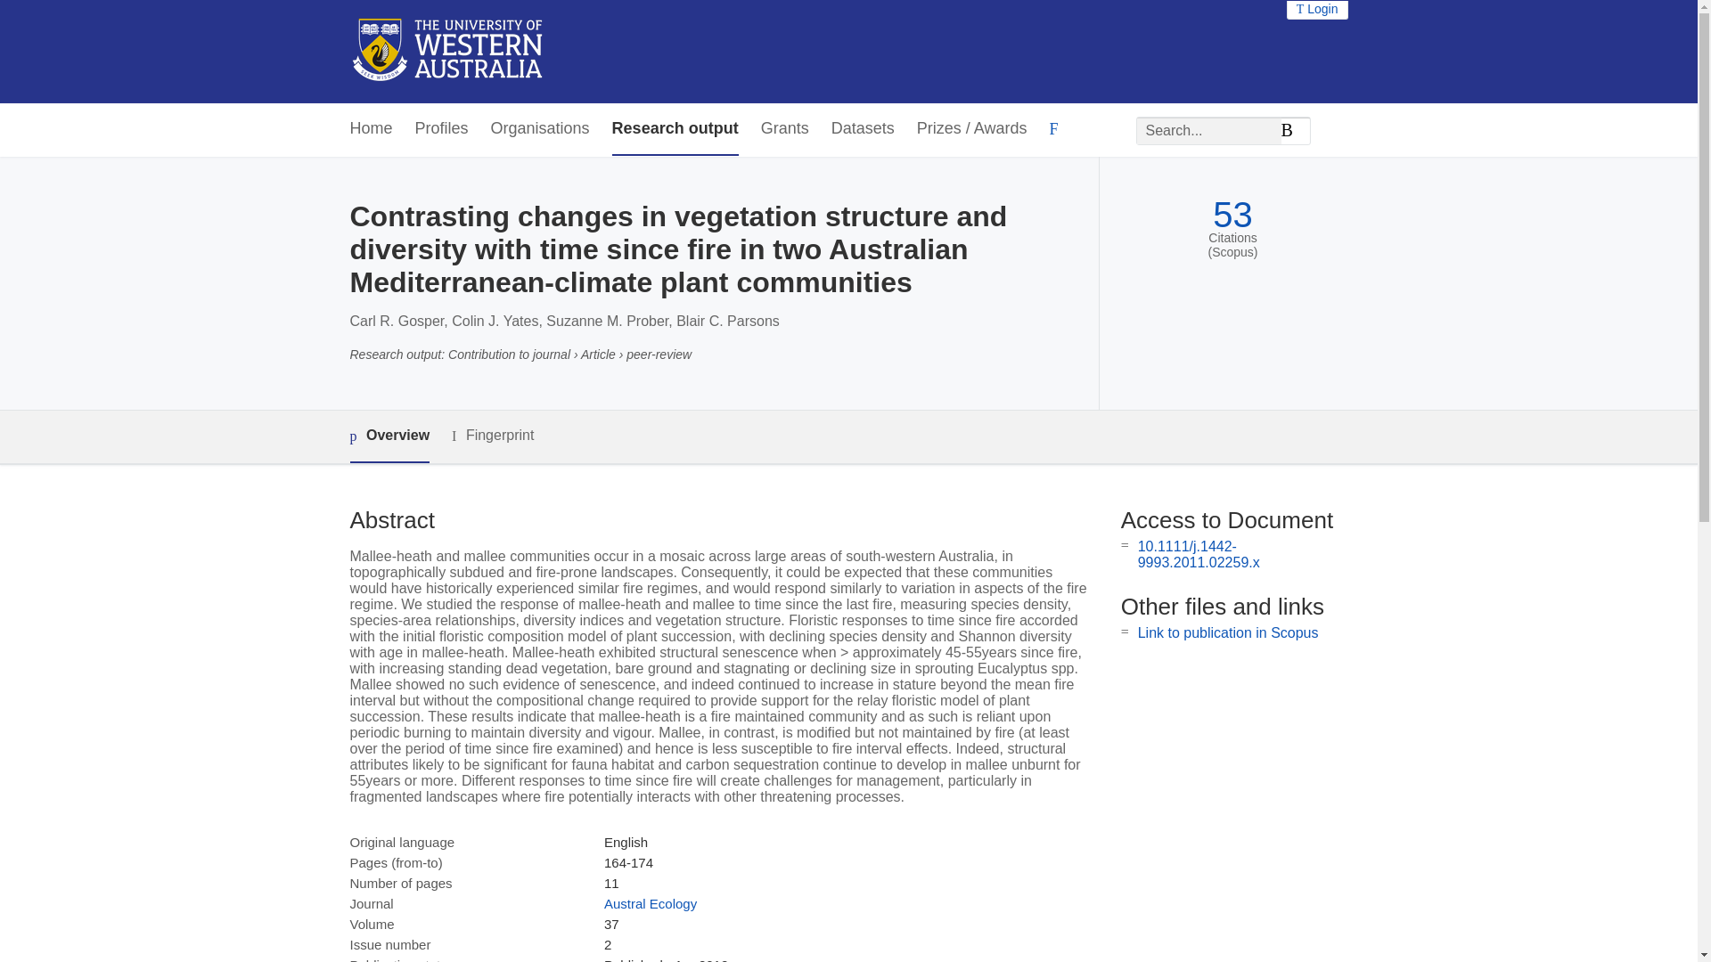  Describe the element at coordinates (785, 128) in the screenshot. I see `Grants` at that location.